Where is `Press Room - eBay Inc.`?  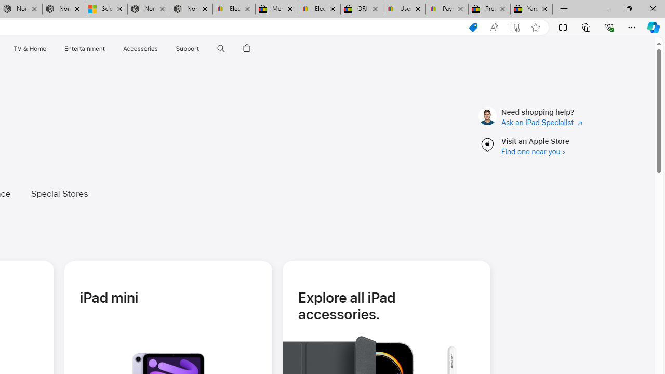
Press Room - eBay Inc. is located at coordinates (489, 9).